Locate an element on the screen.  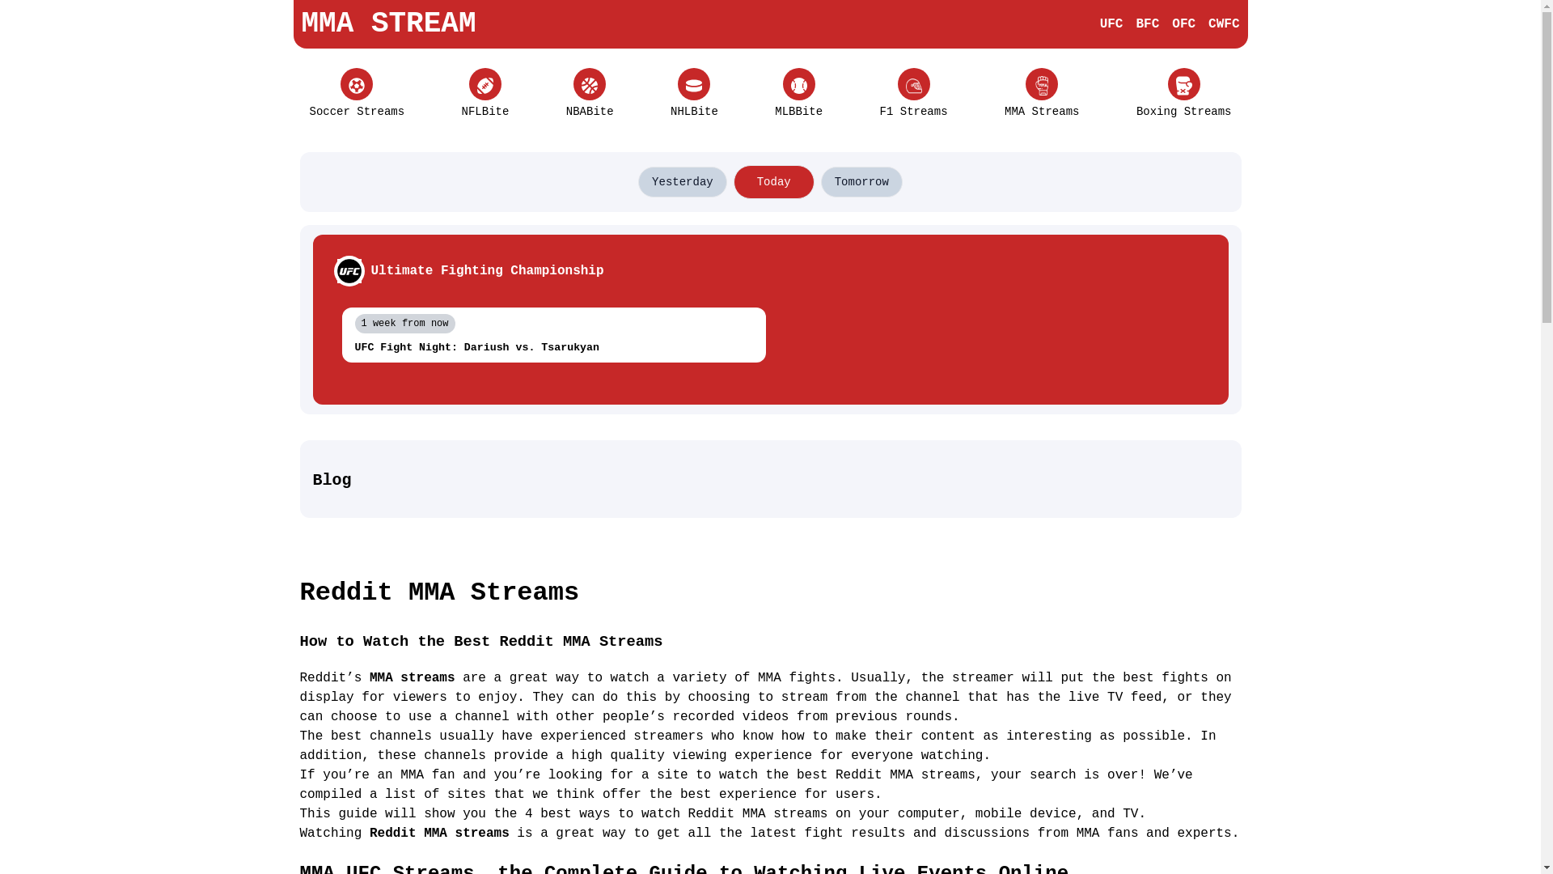
F1 Streams is located at coordinates (914, 94).